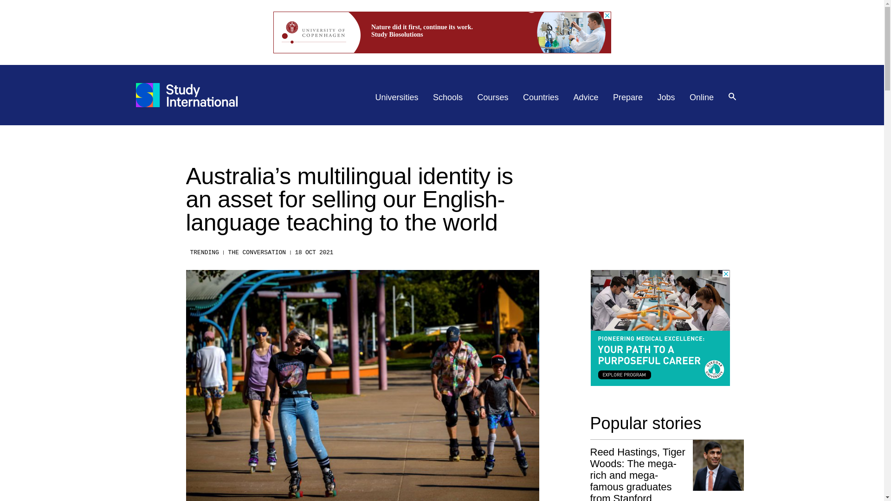 The image size is (891, 501). I want to click on Prepare, so click(627, 97).